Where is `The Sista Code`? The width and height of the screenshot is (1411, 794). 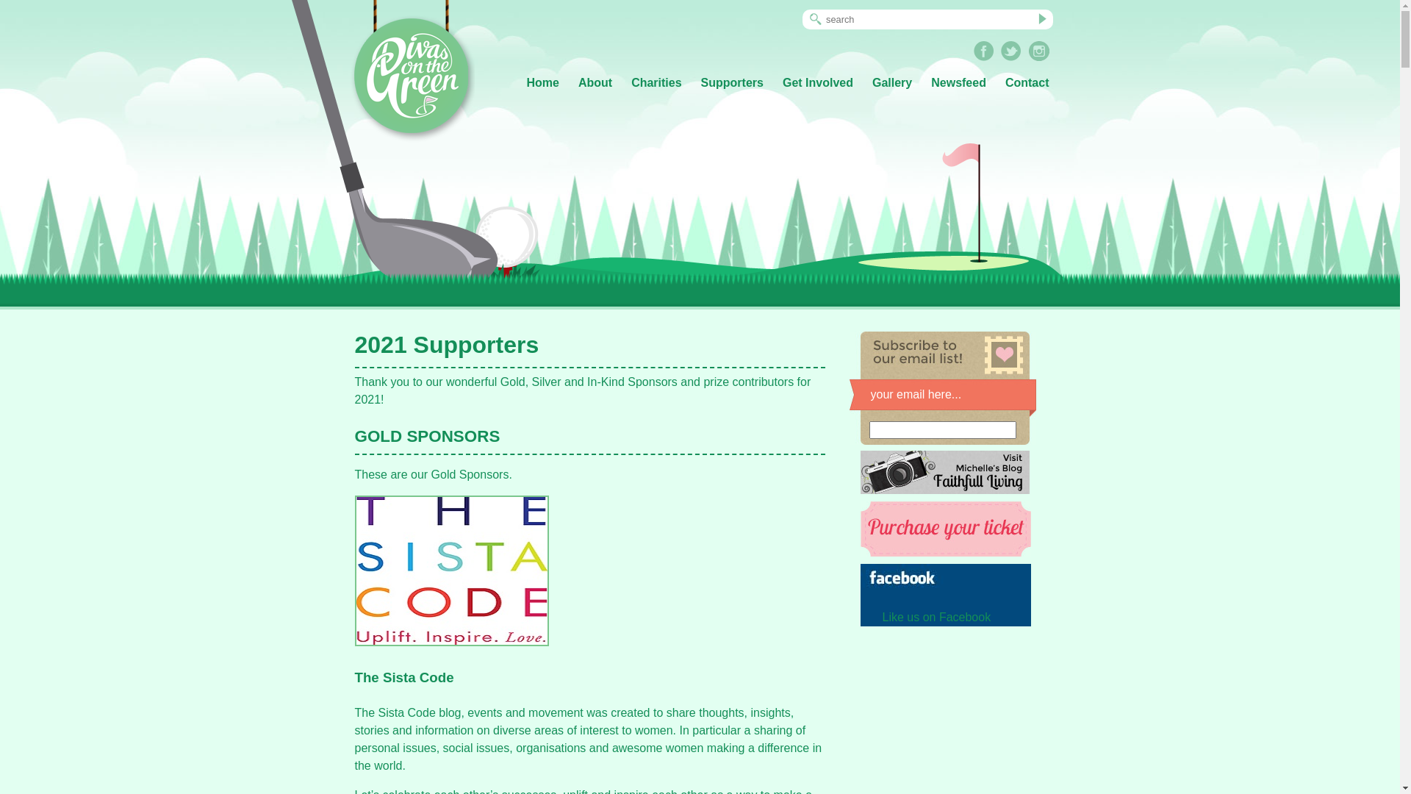
The Sista Code is located at coordinates (404, 678).